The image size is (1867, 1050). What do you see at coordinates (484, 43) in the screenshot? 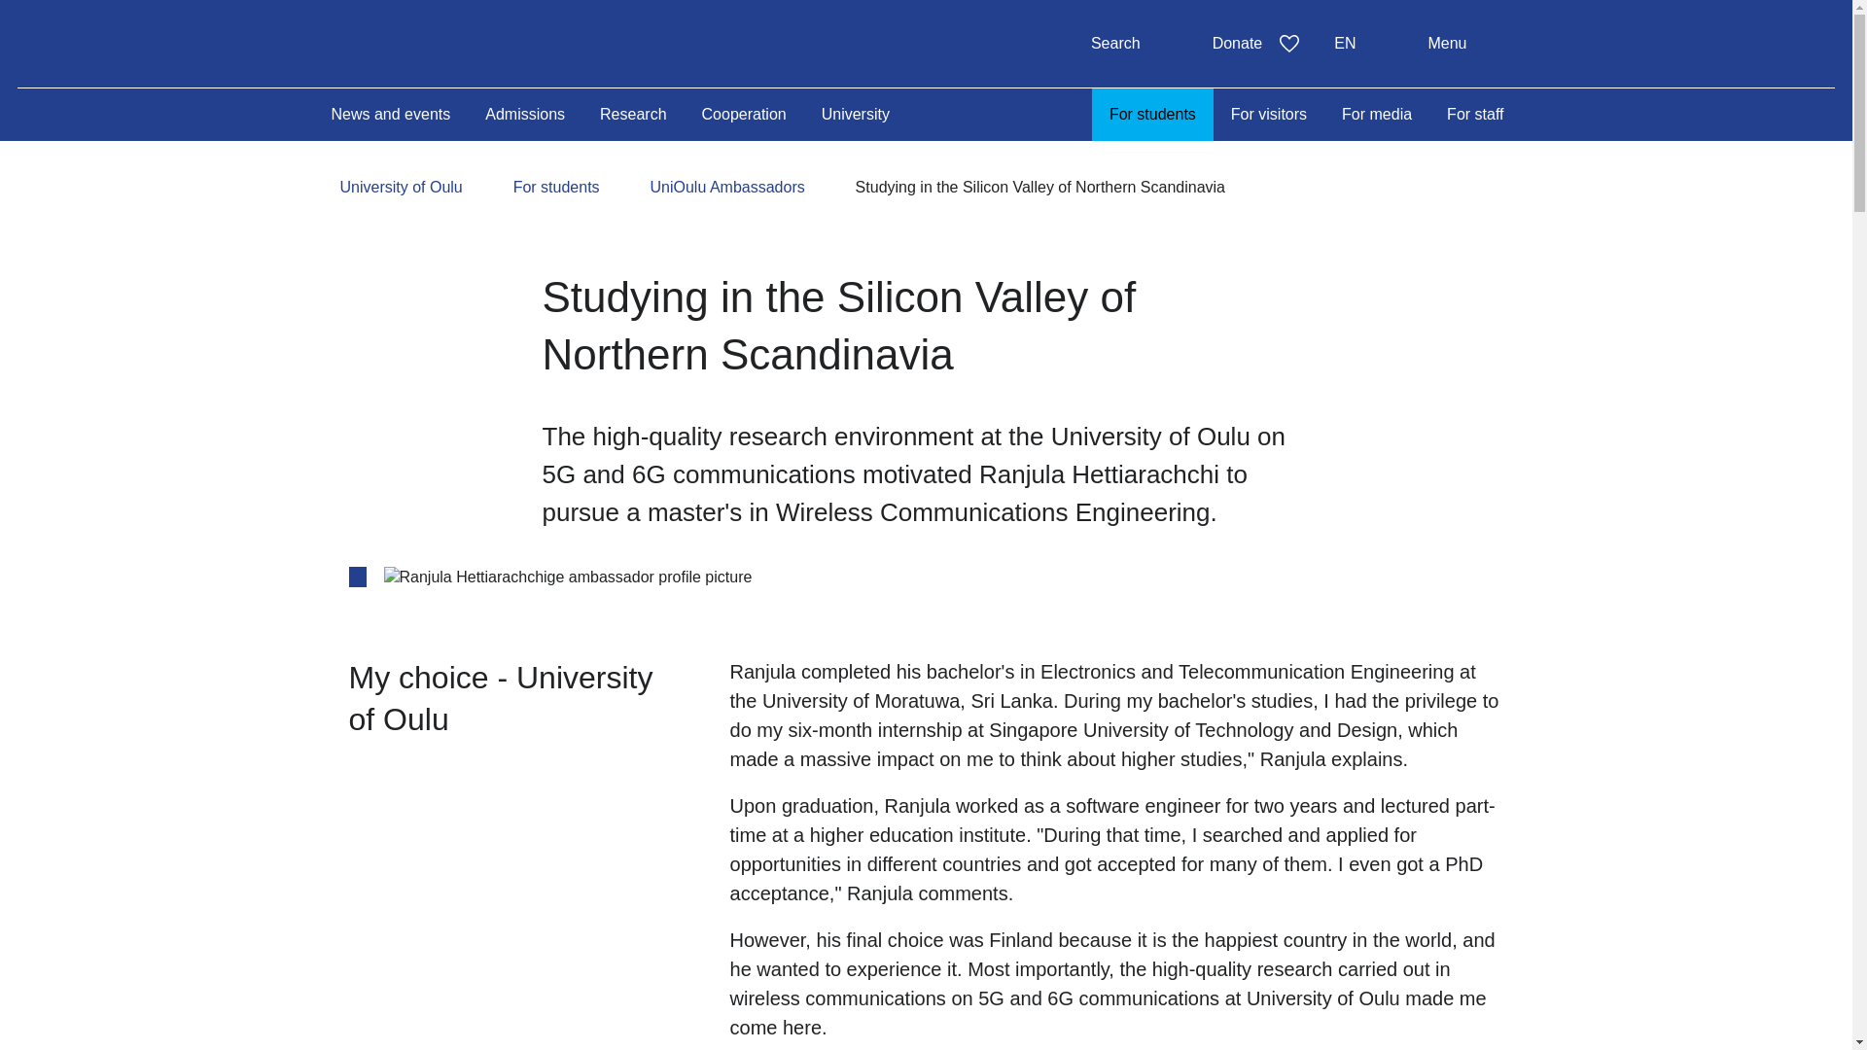
I see `Skip to main content` at bounding box center [484, 43].